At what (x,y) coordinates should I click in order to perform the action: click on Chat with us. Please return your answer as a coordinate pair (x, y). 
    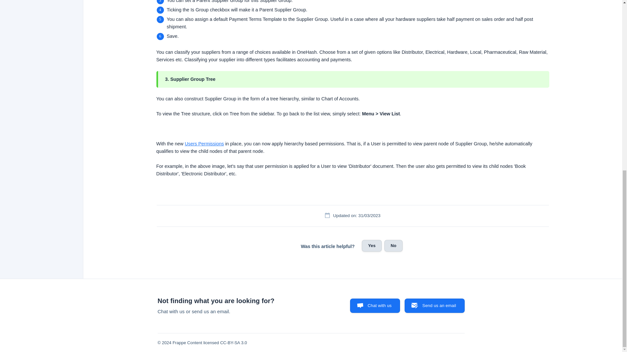
    Looking at the image, I should click on (375, 306).